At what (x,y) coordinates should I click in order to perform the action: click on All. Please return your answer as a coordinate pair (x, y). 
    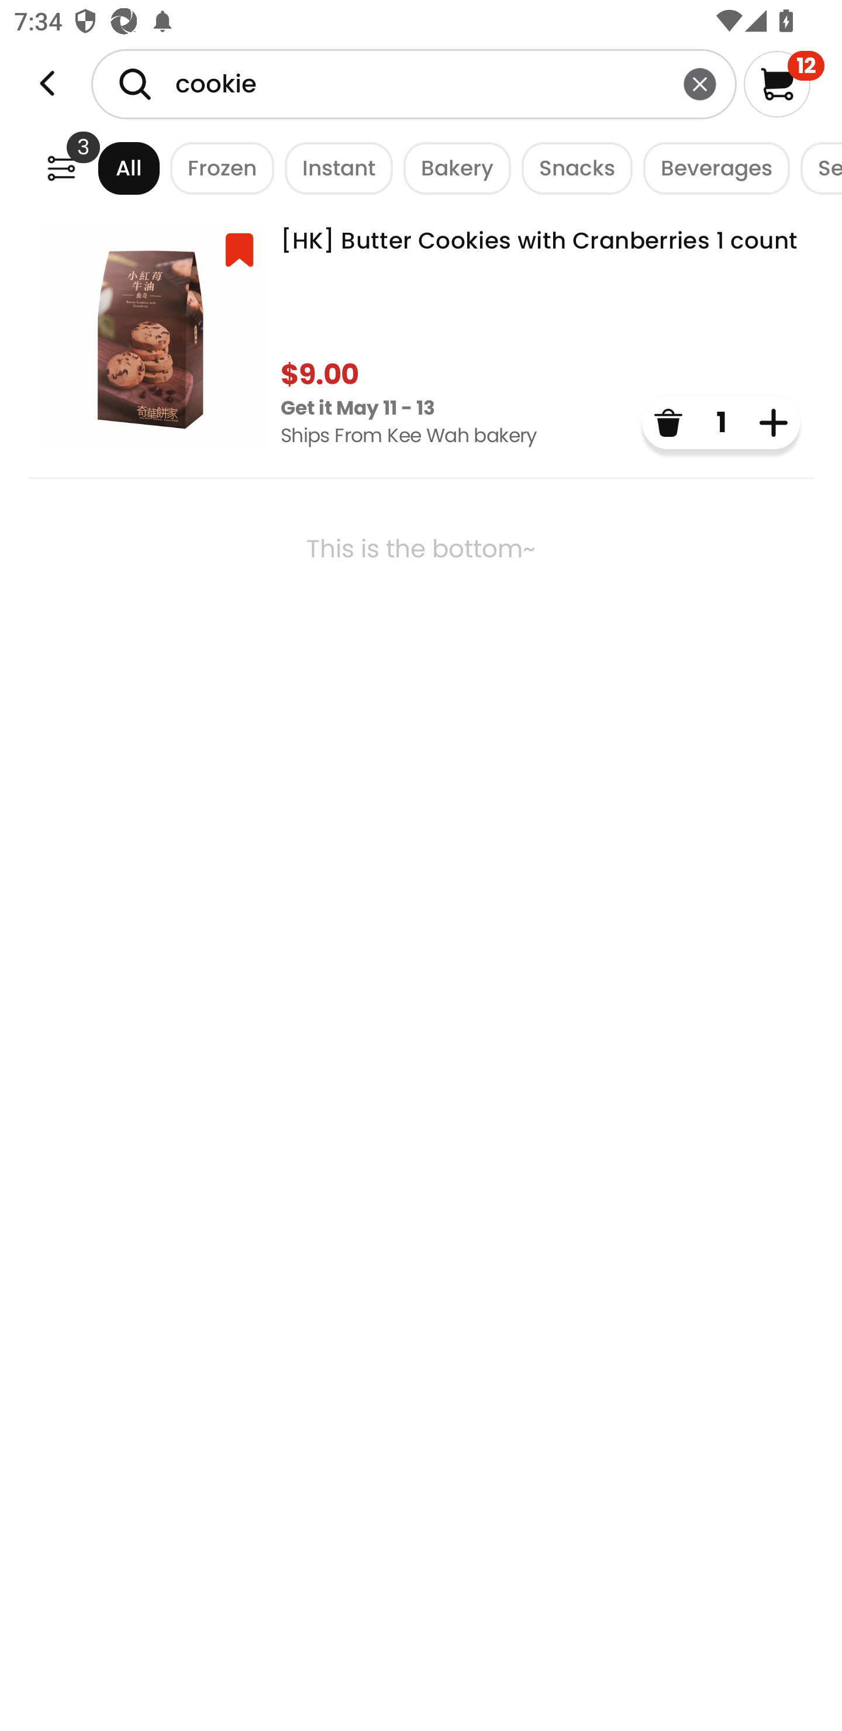
    Looking at the image, I should click on (111, 167).